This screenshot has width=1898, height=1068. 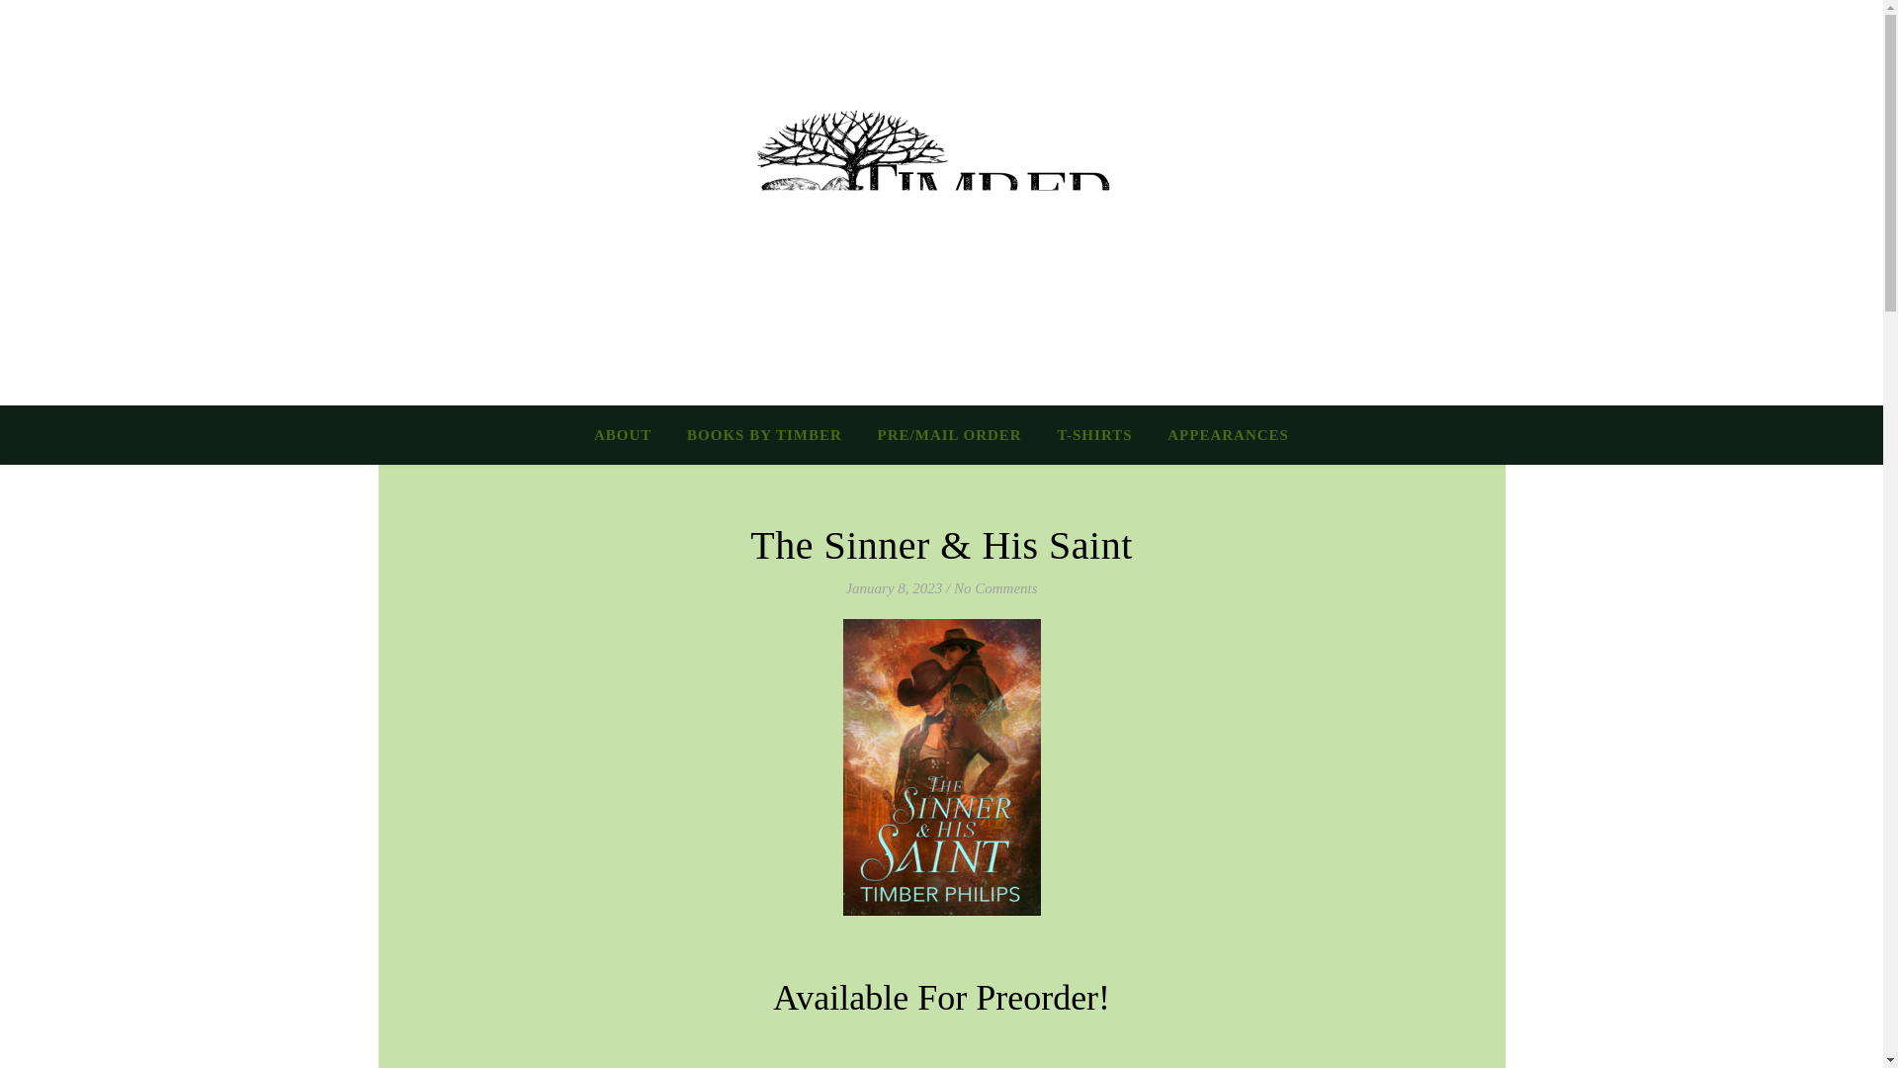 What do you see at coordinates (764, 435) in the screenshot?
I see `BOOKS BY TIMBER` at bounding box center [764, 435].